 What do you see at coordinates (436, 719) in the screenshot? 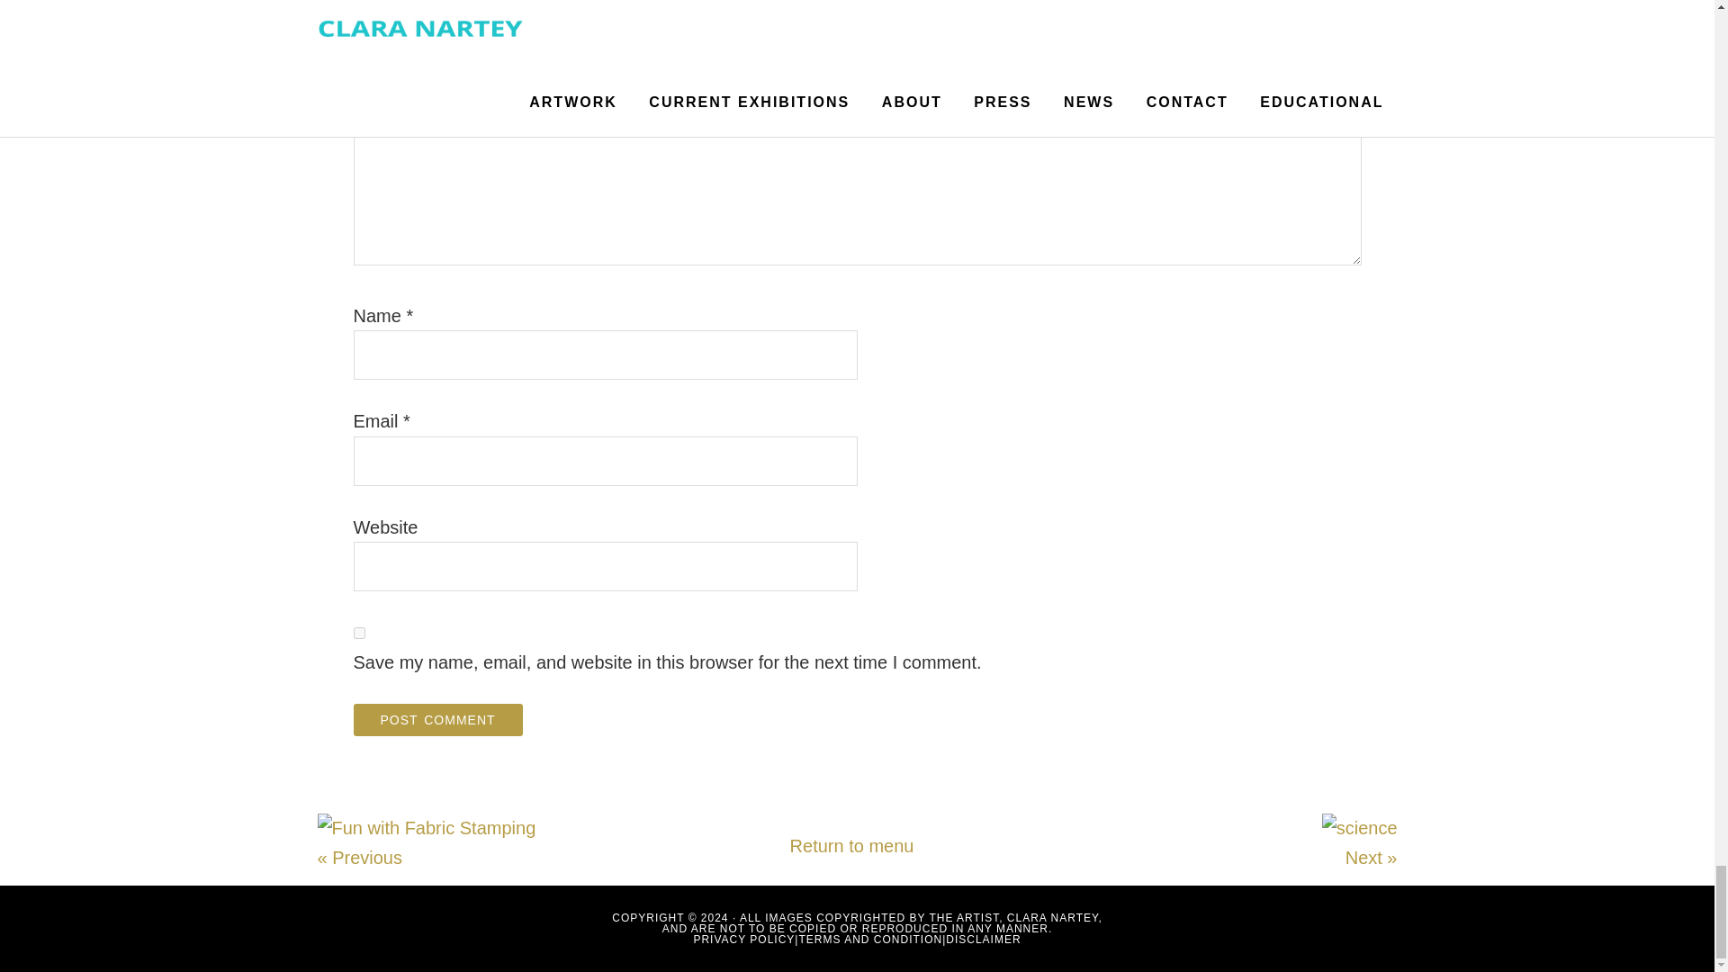
I see `Post Comment` at bounding box center [436, 719].